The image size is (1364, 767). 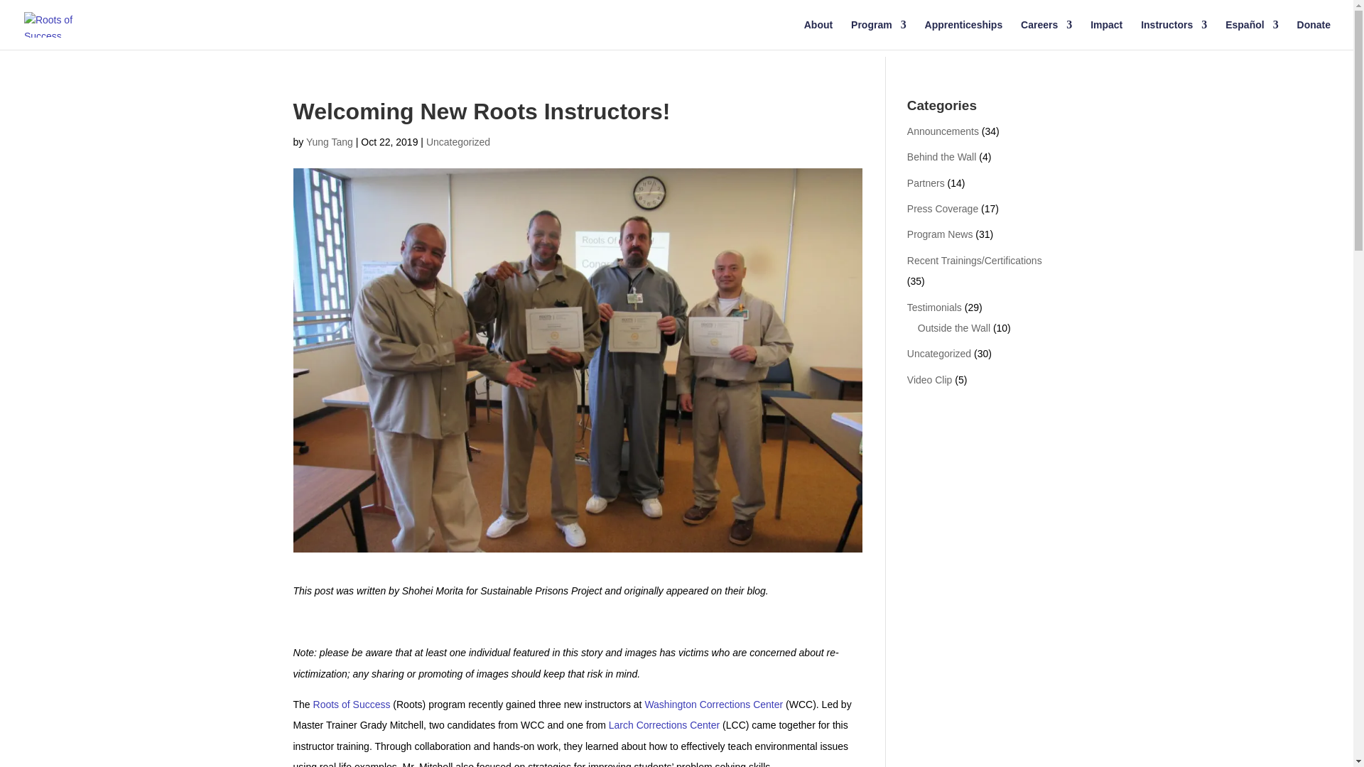 What do you see at coordinates (818, 35) in the screenshot?
I see `About` at bounding box center [818, 35].